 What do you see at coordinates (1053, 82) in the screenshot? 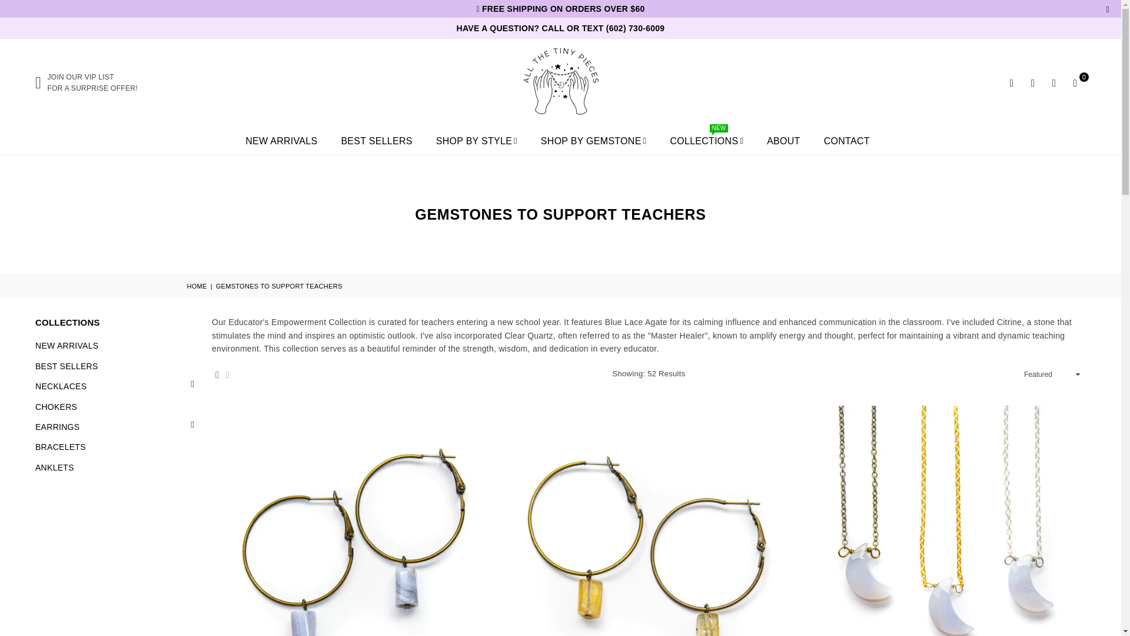
I see `Wishlist` at bounding box center [1053, 82].